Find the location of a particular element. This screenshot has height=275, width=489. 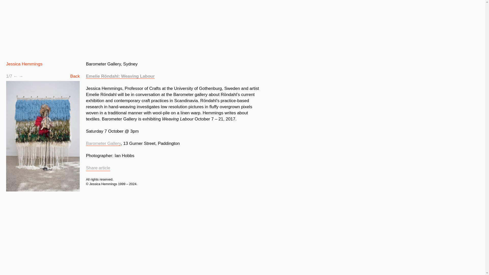

Jessica Hemmings is located at coordinates (24, 64).